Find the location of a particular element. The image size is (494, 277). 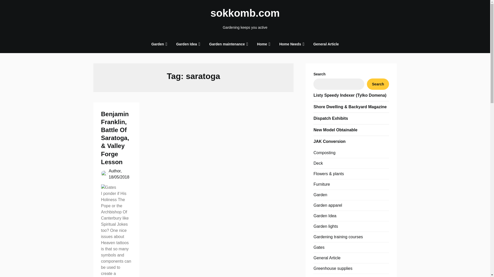

Dispatch Exhibits is located at coordinates (330, 118).